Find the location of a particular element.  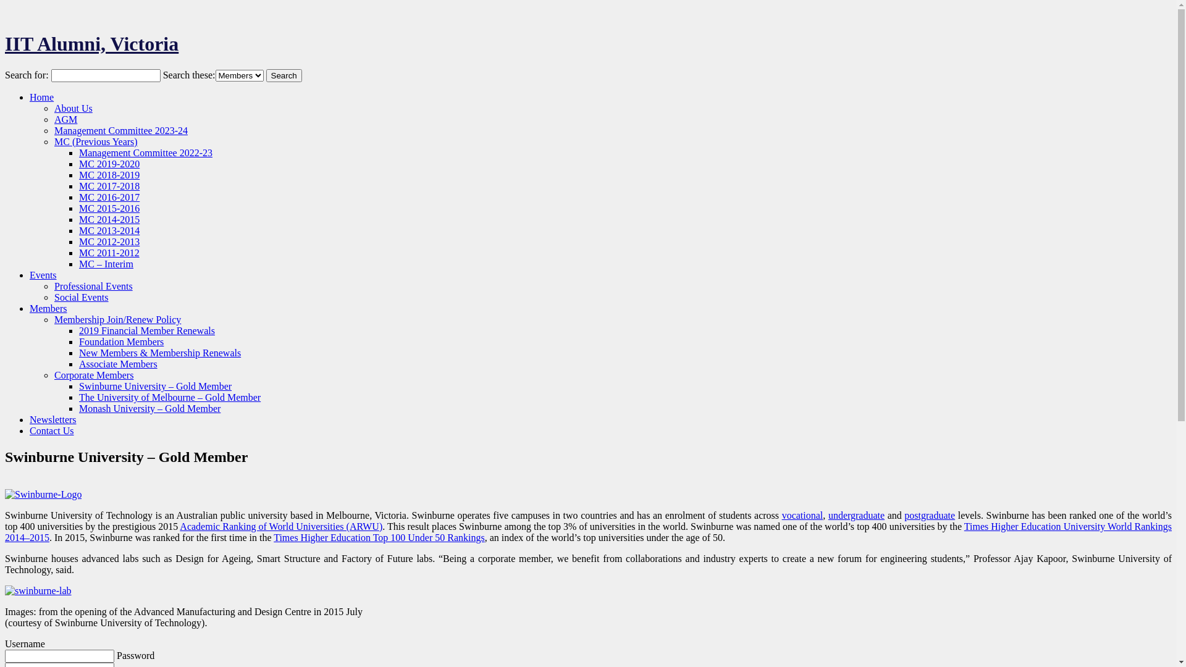

IIT Alumni, Victoria is located at coordinates (91, 44).